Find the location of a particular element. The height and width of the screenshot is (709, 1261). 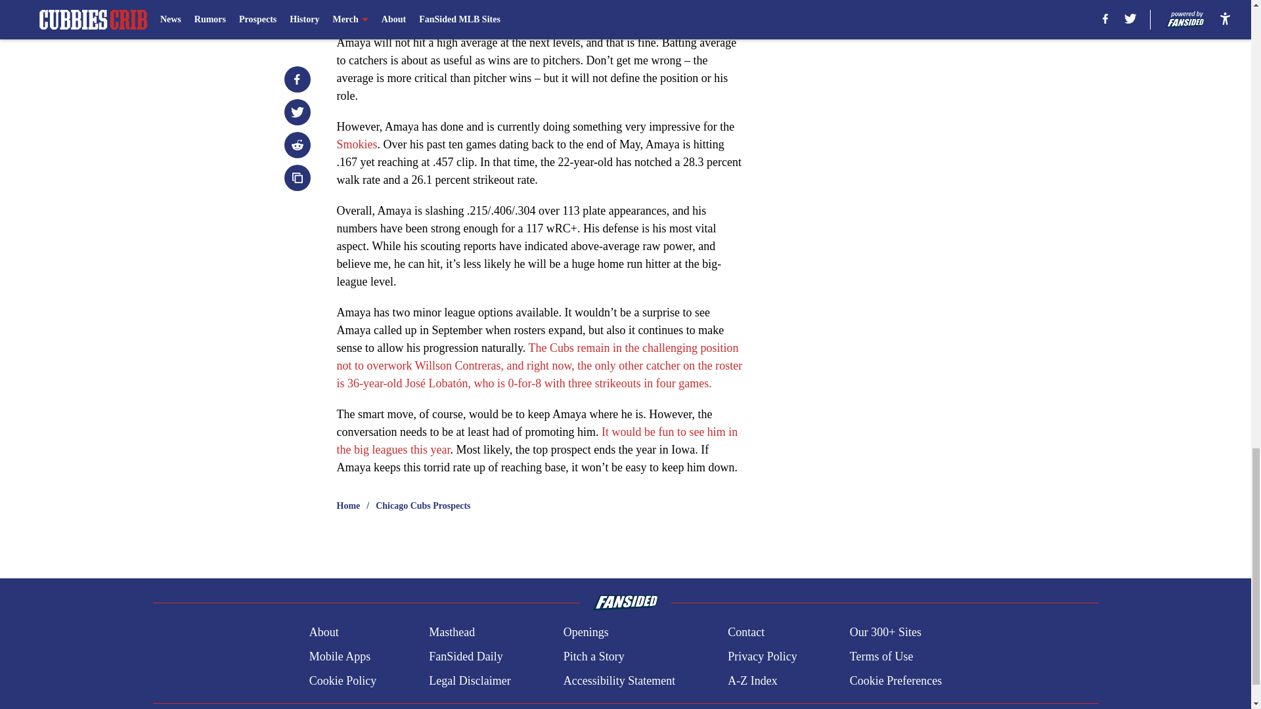

About is located at coordinates (324, 633).